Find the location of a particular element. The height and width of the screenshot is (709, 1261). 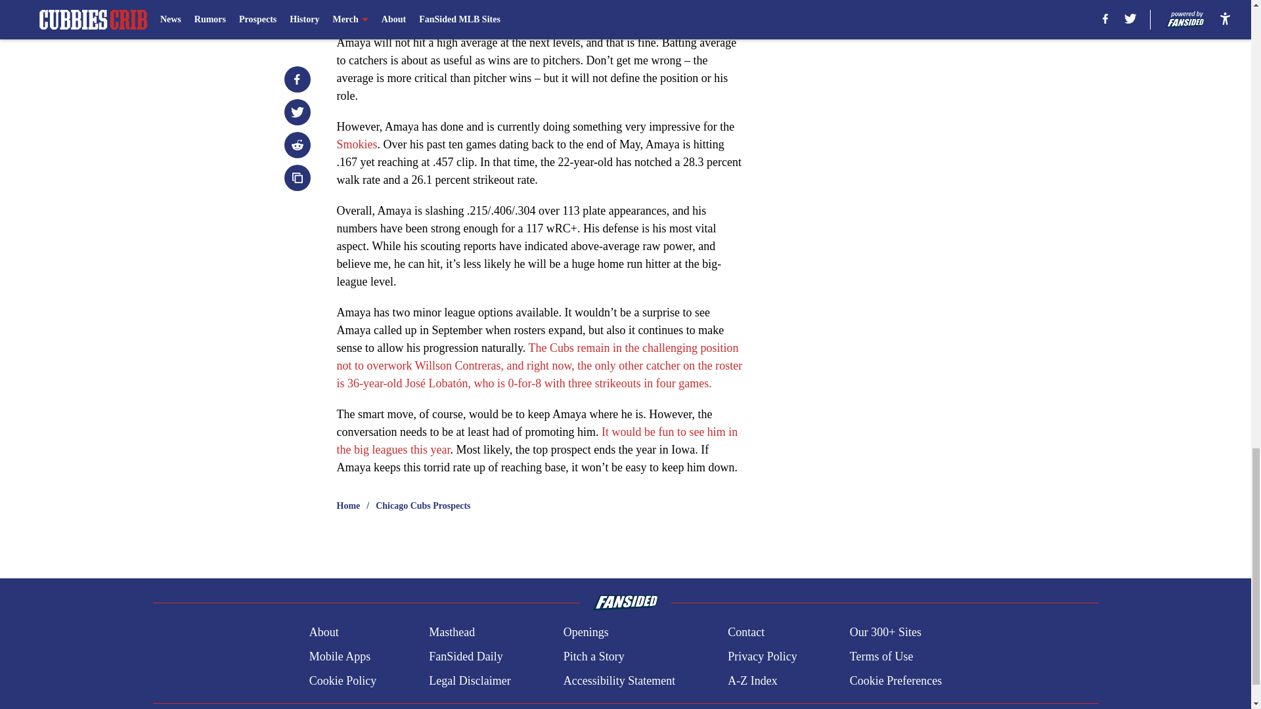

About is located at coordinates (324, 633).